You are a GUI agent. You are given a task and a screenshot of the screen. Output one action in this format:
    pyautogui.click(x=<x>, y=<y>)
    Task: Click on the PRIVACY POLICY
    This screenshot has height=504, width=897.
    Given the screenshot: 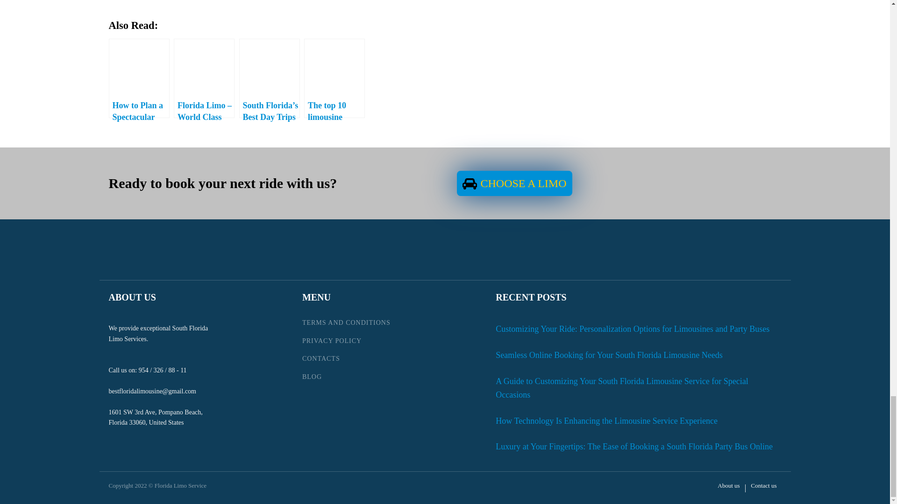 What is the action you would take?
    pyautogui.click(x=346, y=341)
    